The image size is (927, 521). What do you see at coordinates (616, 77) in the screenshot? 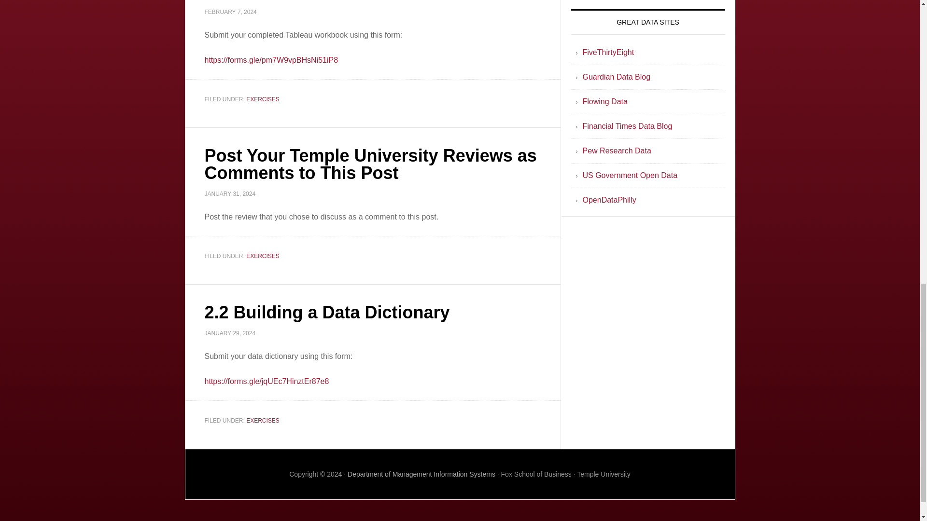
I see `Guardian Data Blog` at bounding box center [616, 77].